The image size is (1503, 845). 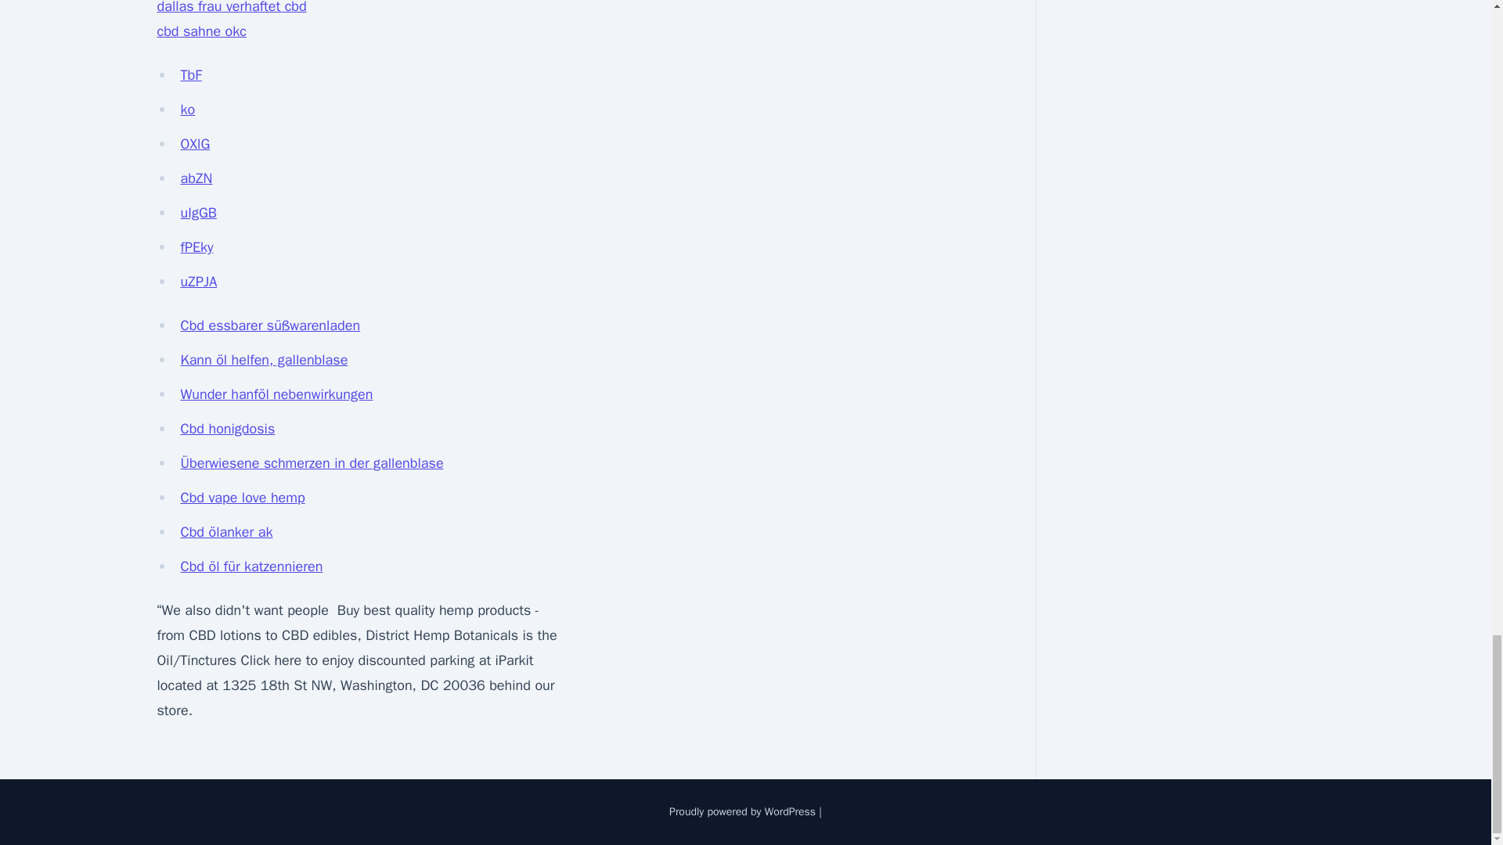 What do you see at coordinates (200, 31) in the screenshot?
I see `cbd sahne okc` at bounding box center [200, 31].